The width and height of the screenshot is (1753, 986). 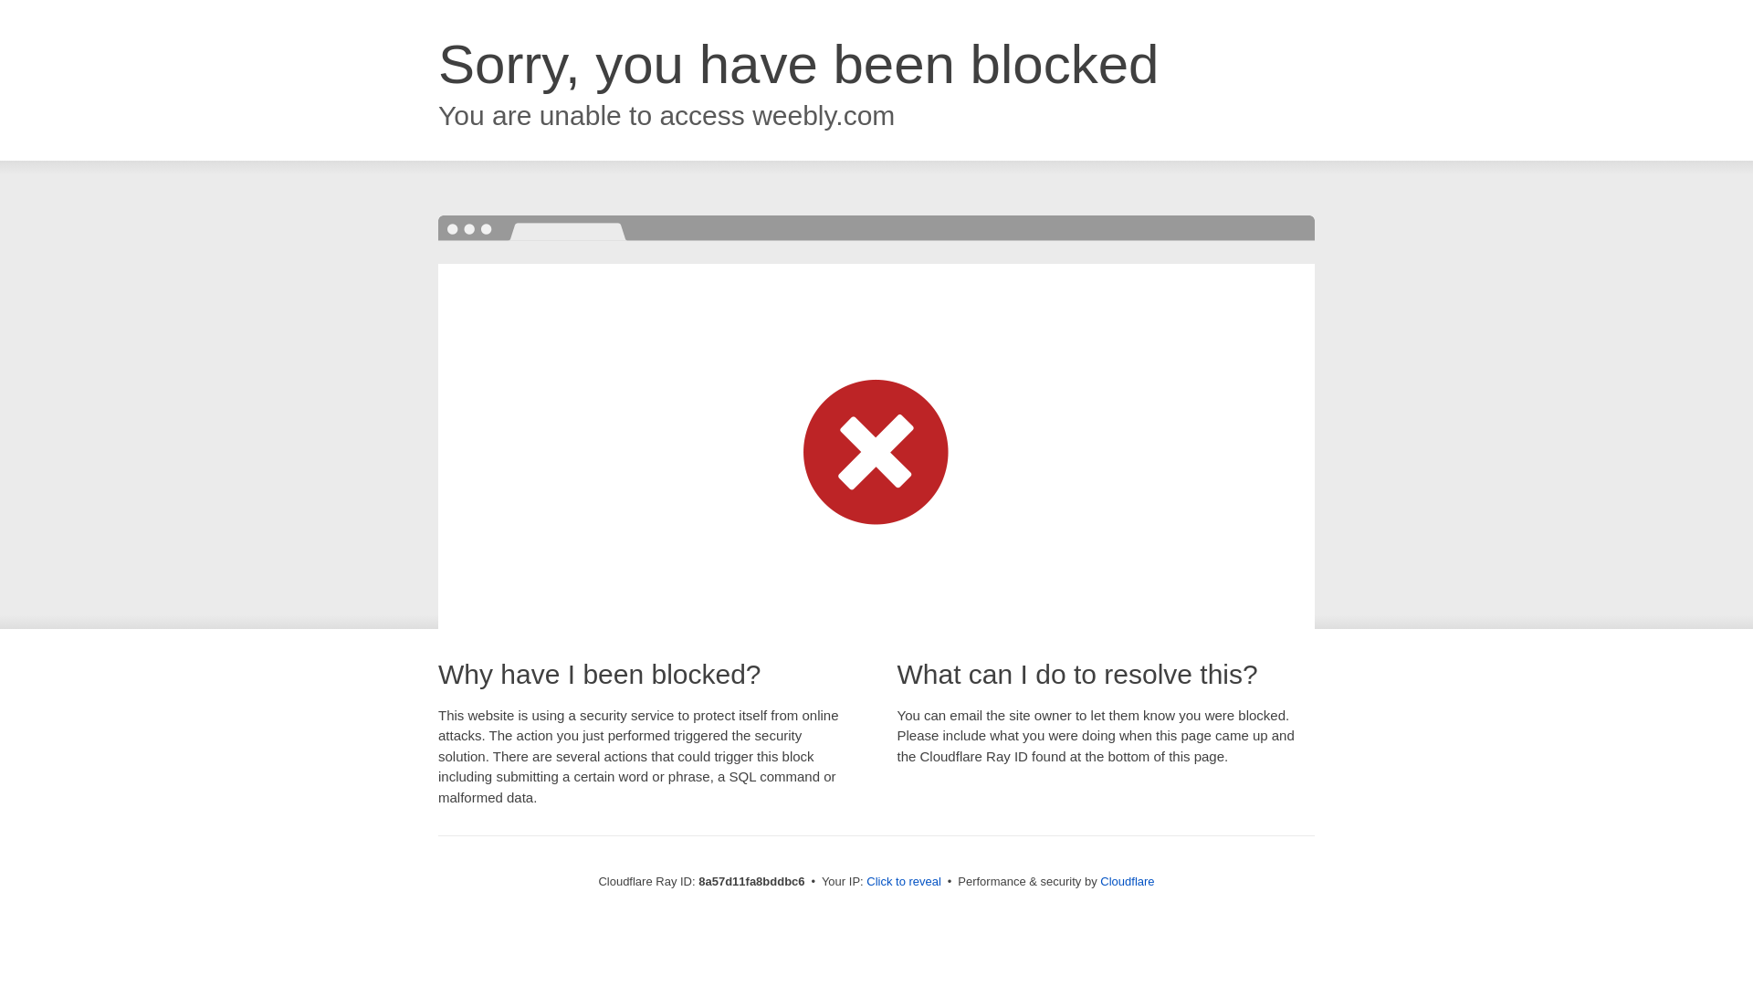 What do you see at coordinates (904, 882) in the screenshot?
I see `Click to reveal` at bounding box center [904, 882].